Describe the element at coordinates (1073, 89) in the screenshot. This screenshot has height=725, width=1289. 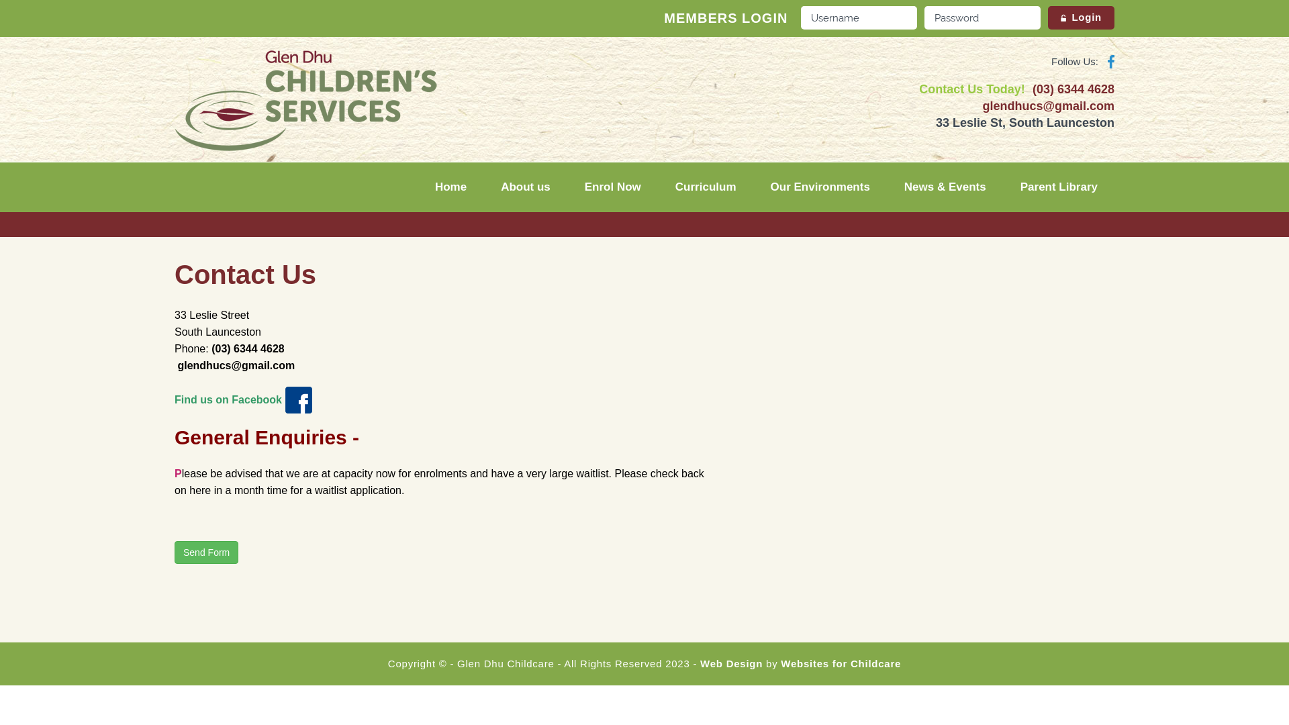
I see `(03) 6344 4628` at that location.